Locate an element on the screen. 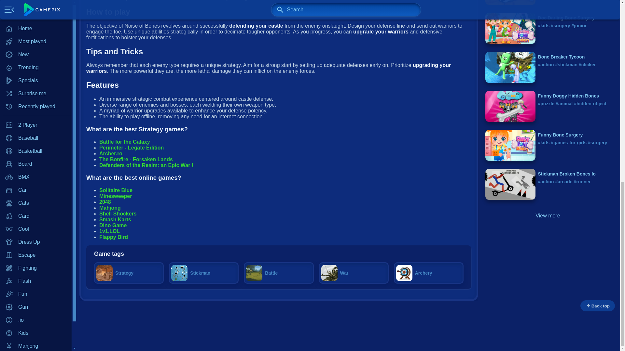 The image size is (625, 351). RPG is located at coordinates (36, 45).